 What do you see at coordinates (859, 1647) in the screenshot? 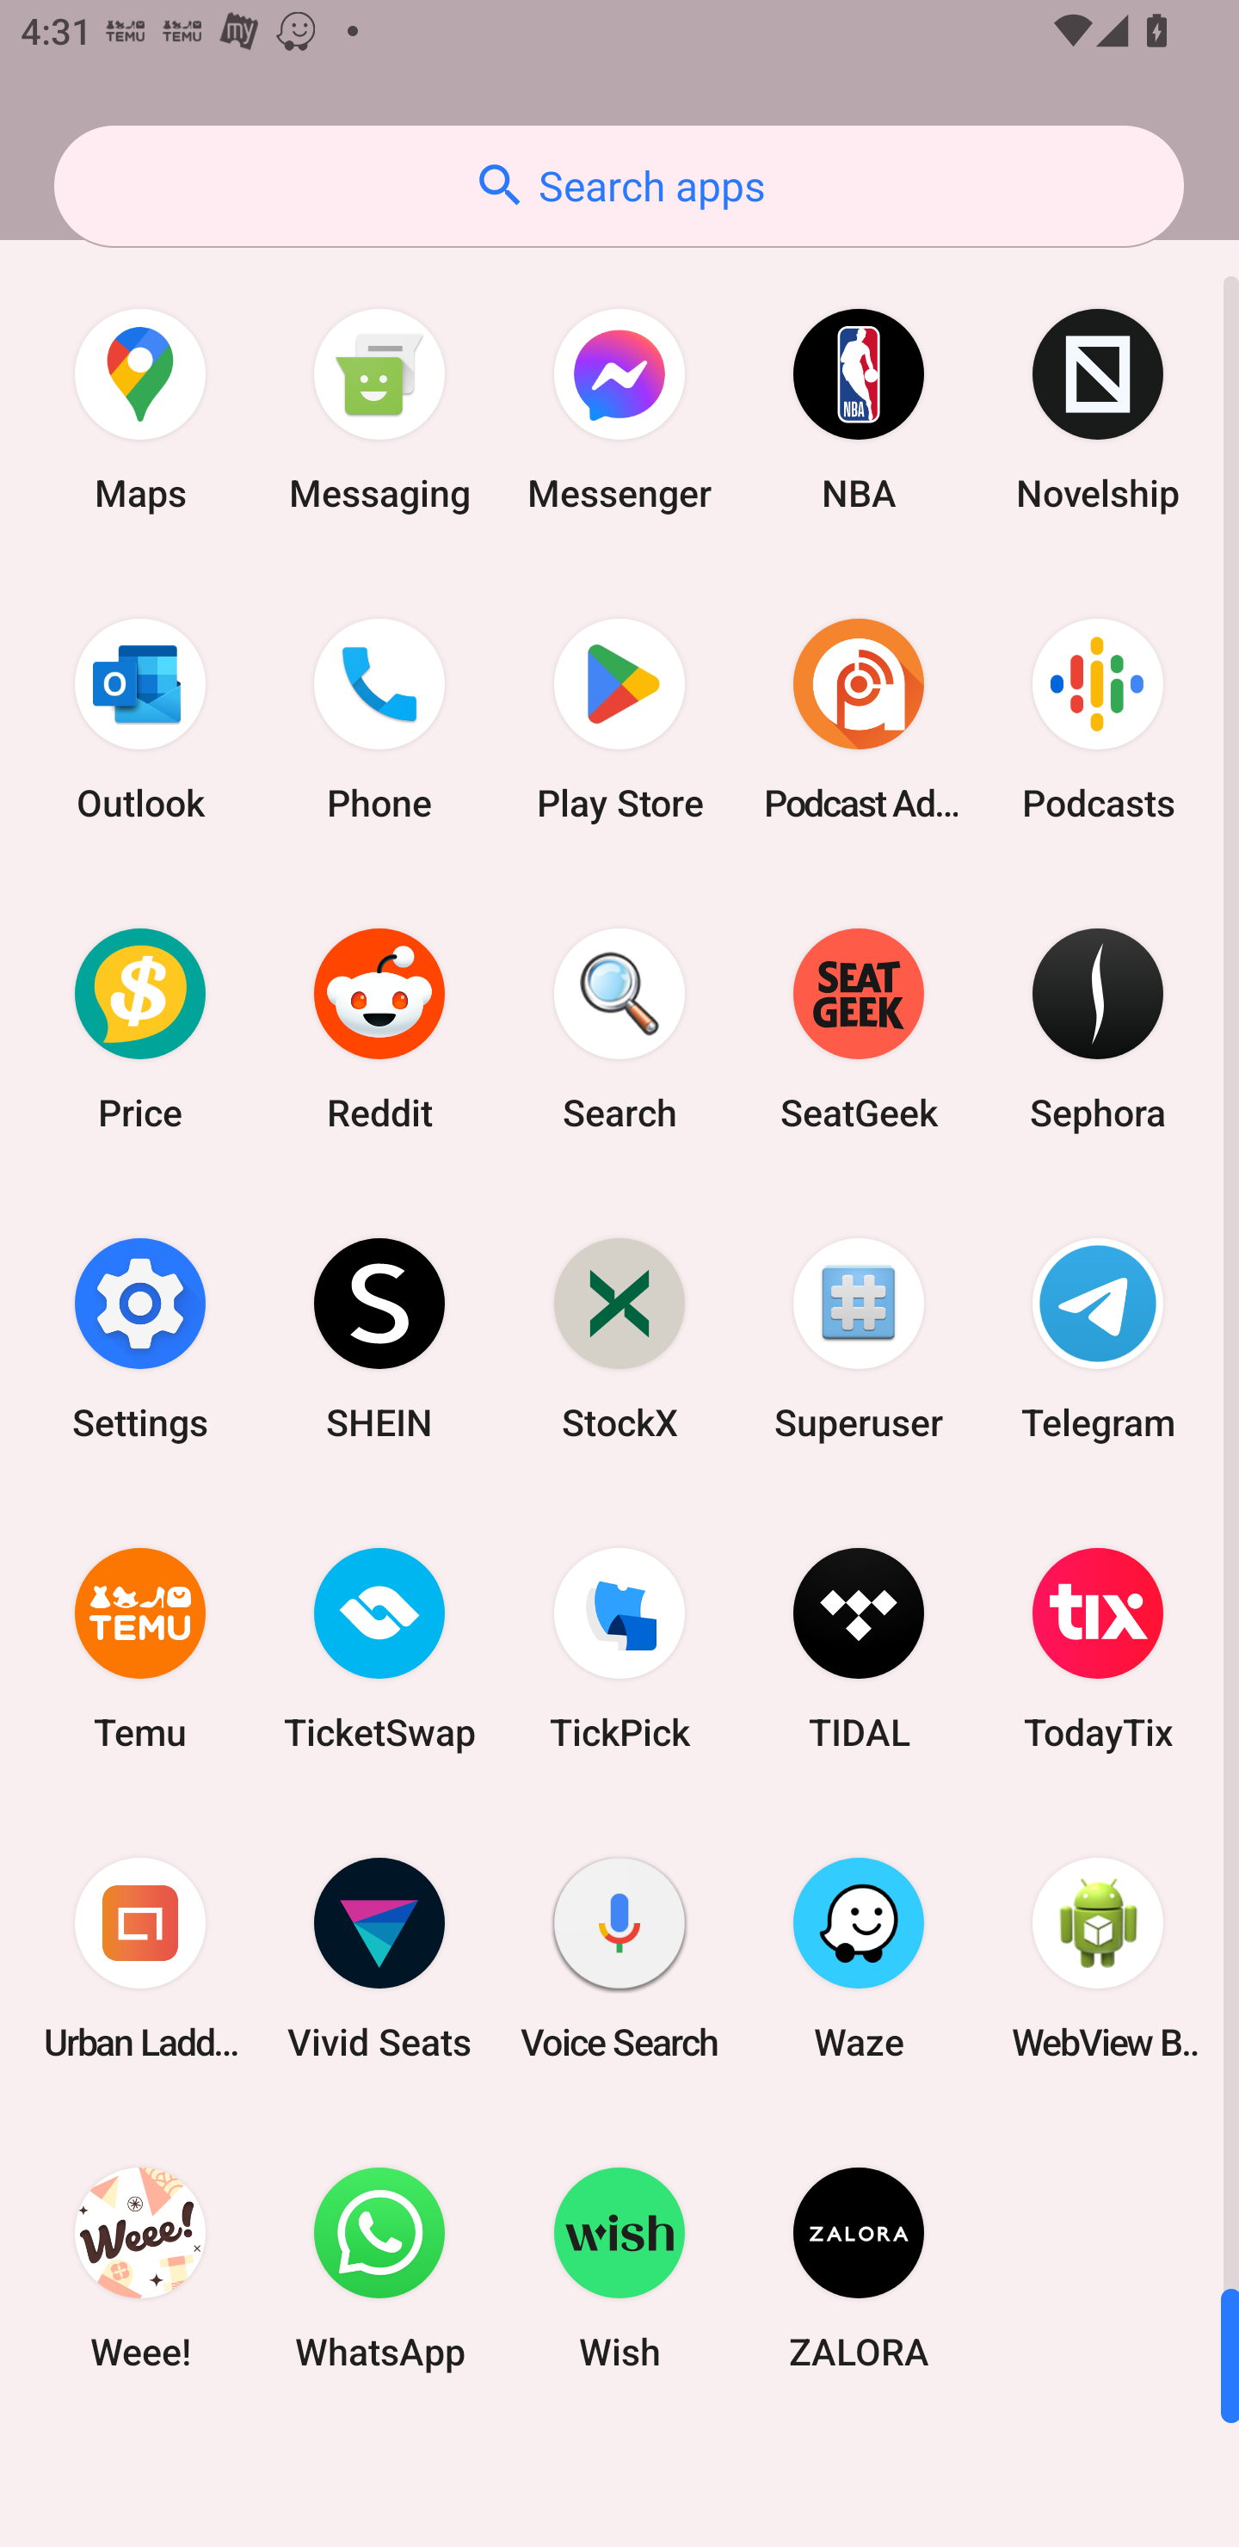
I see `TIDAL` at bounding box center [859, 1647].